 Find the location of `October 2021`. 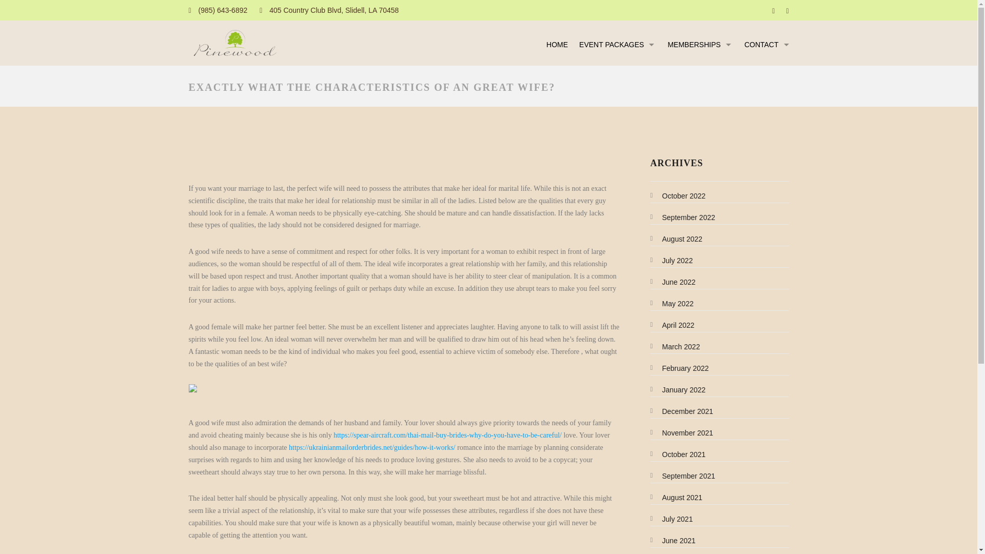

October 2021 is located at coordinates (678, 454).